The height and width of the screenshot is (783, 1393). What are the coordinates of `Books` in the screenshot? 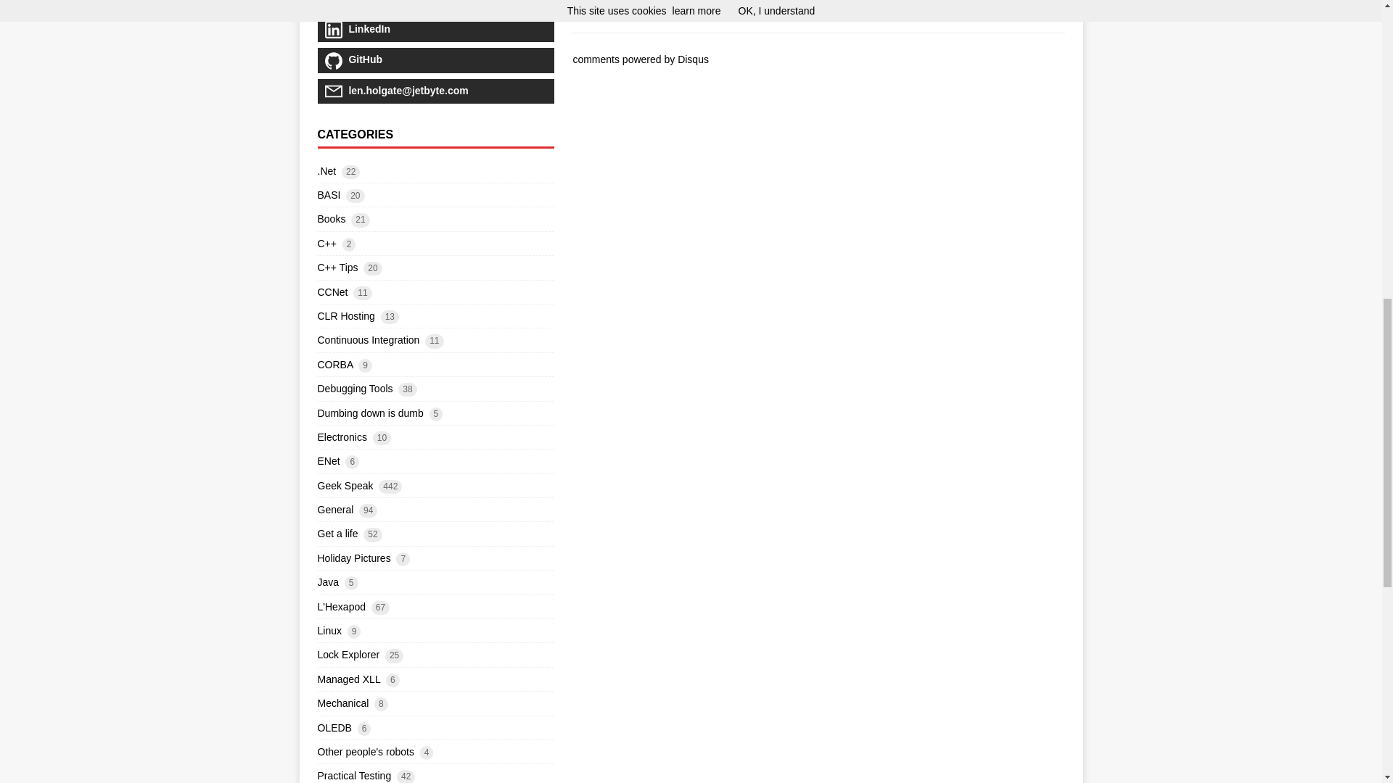 It's located at (331, 218).